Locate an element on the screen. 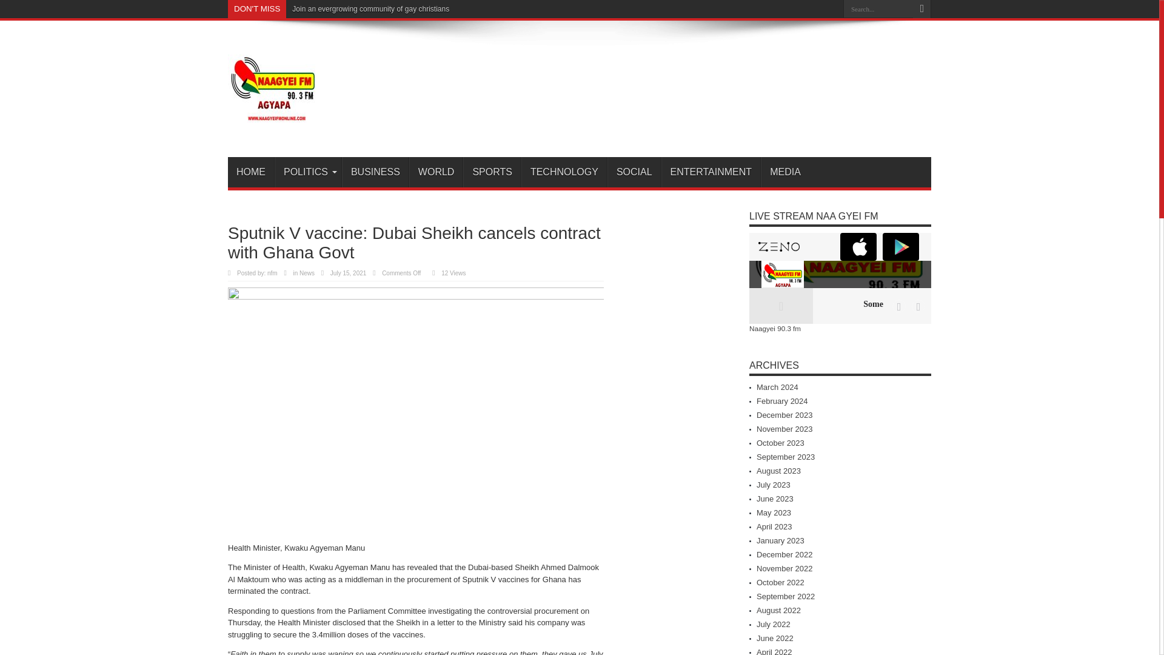 This screenshot has width=1164, height=655. SOCIAL is located at coordinates (634, 172).